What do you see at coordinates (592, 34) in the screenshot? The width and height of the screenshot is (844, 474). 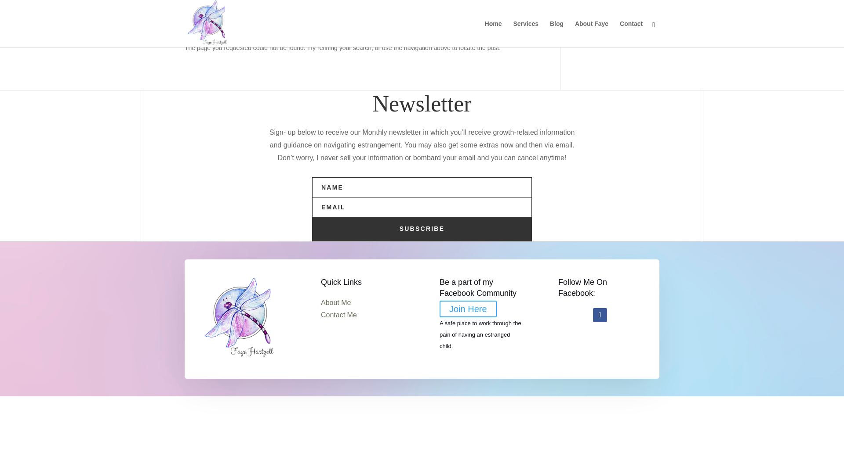 I see `About Faye` at bounding box center [592, 34].